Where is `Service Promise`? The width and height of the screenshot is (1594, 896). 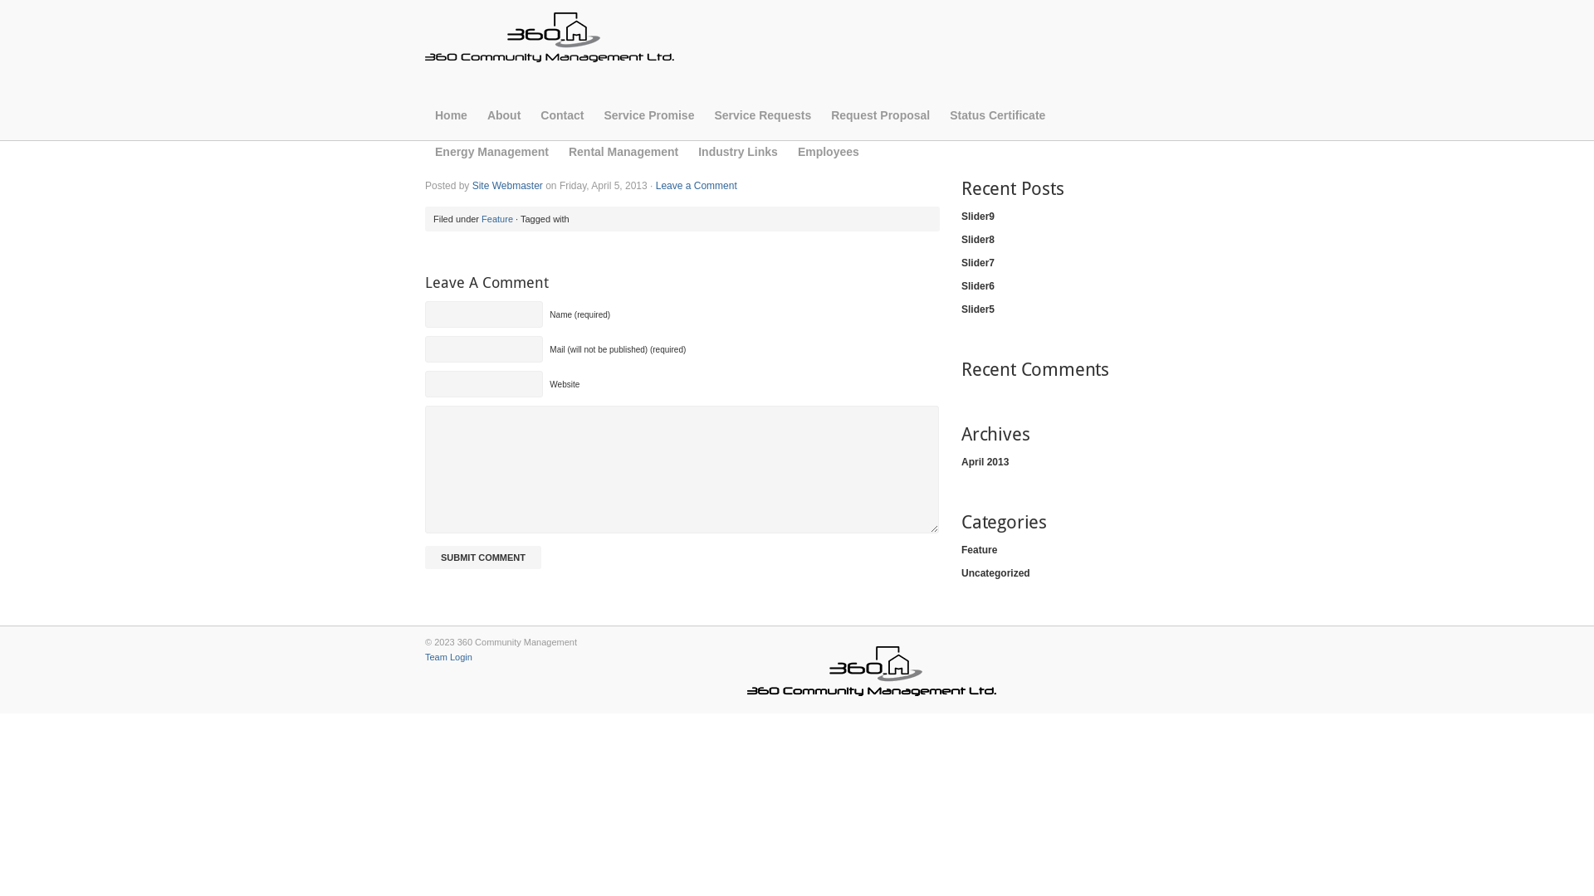
Service Promise is located at coordinates (649, 122).